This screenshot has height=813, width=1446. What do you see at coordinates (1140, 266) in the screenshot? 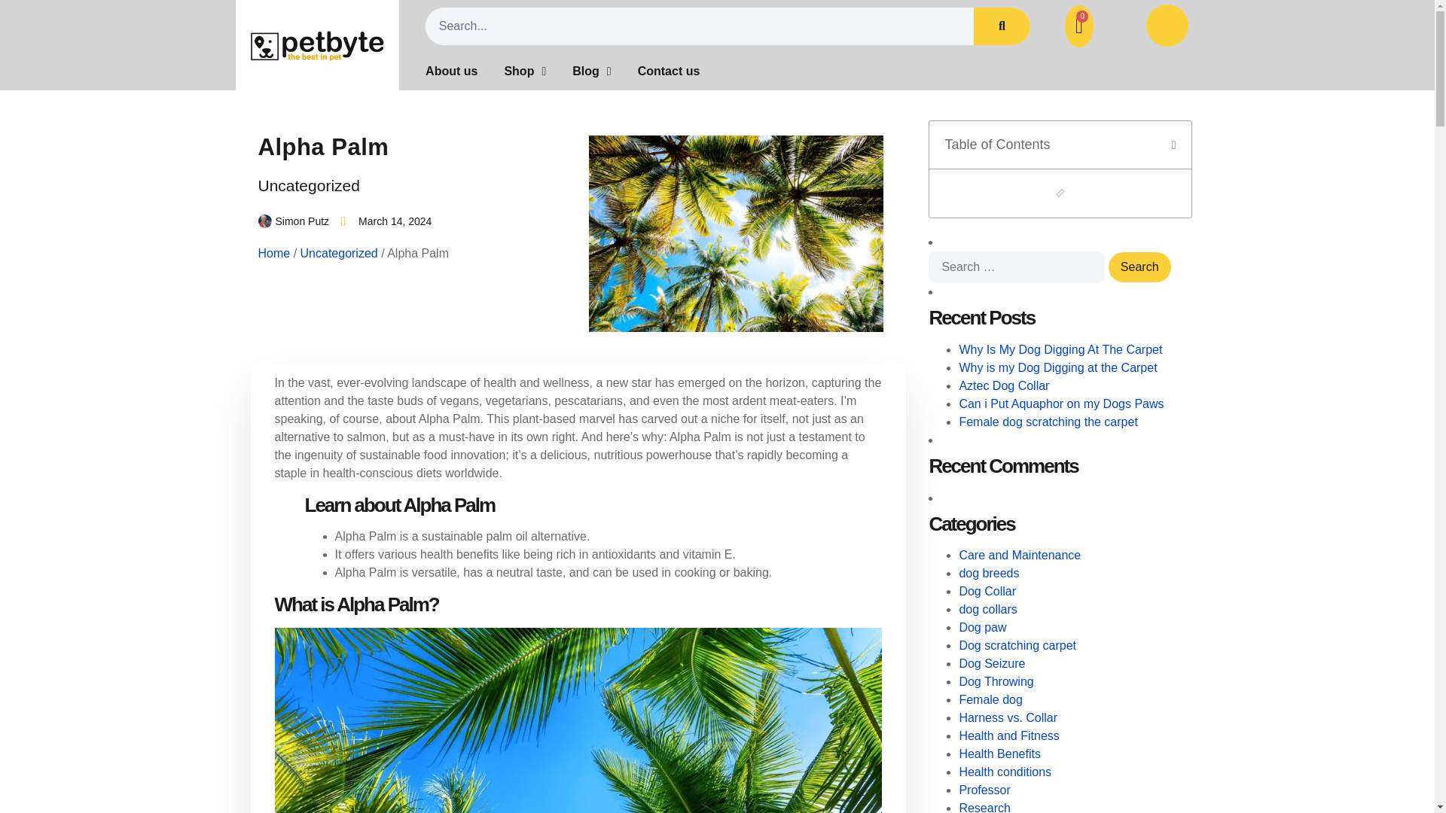
I see `Search` at bounding box center [1140, 266].